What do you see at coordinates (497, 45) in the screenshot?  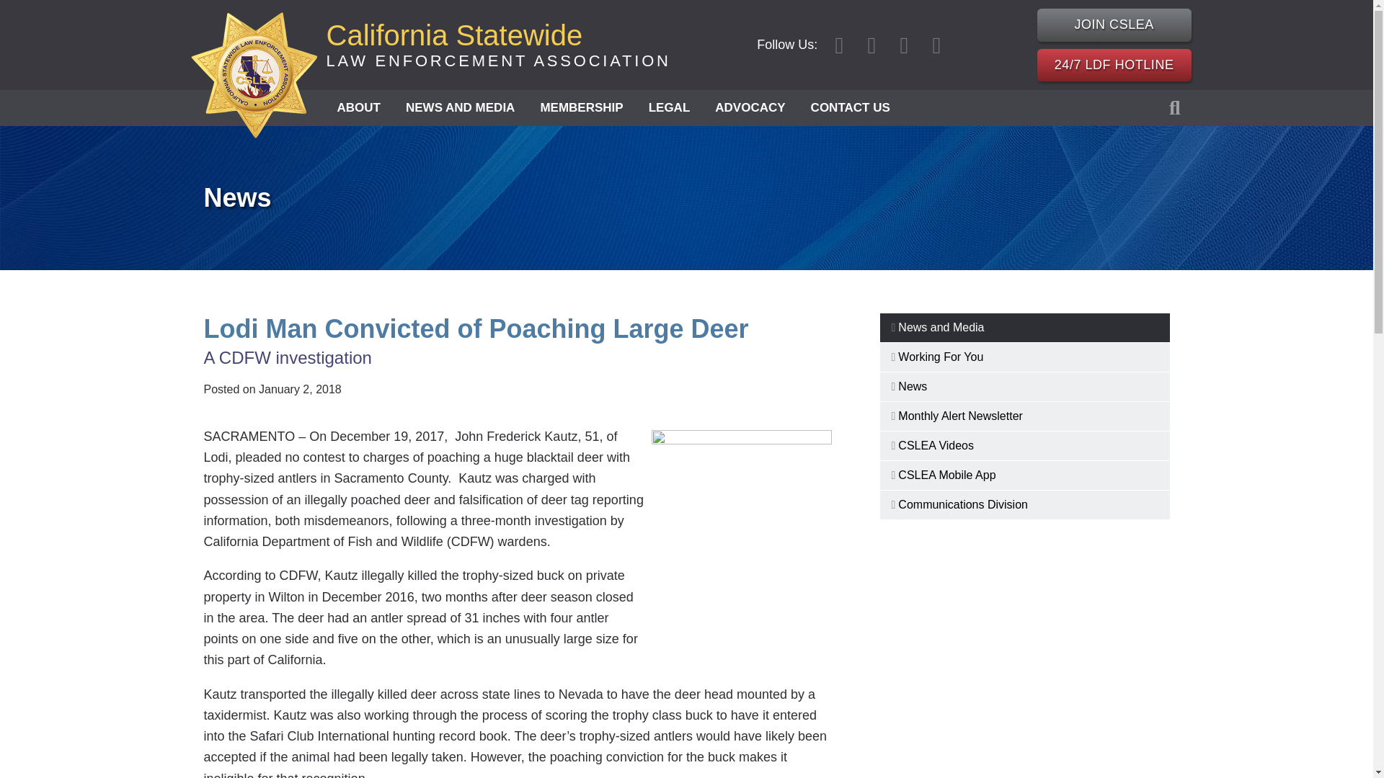 I see `ABOUT` at bounding box center [497, 45].